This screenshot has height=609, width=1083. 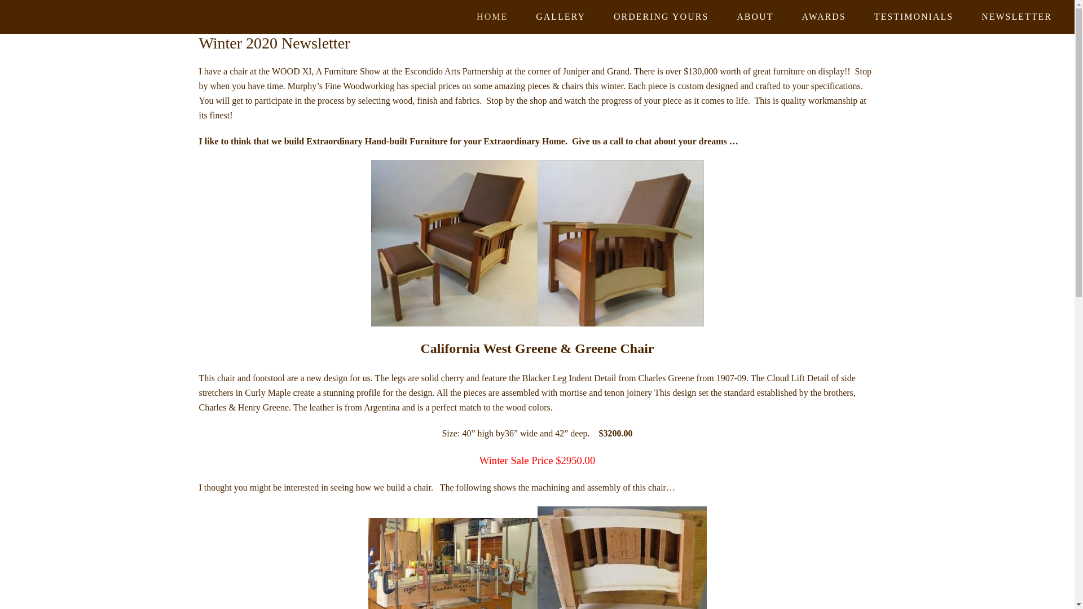 I want to click on ABOUT, so click(x=755, y=17).